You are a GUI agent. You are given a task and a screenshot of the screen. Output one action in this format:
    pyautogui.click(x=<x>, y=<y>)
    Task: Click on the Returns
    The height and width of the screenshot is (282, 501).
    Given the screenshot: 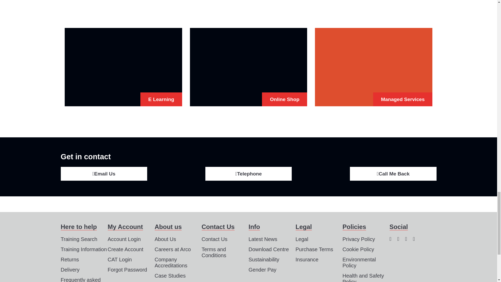 What is the action you would take?
    pyautogui.click(x=69, y=260)
    